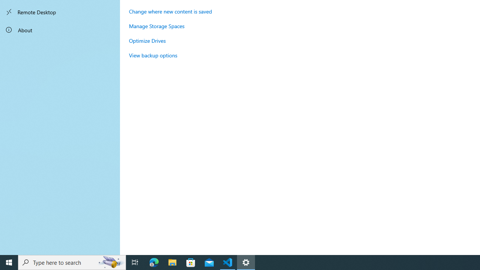  Describe the element at coordinates (60, 12) in the screenshot. I see `Remote Desktop` at that location.